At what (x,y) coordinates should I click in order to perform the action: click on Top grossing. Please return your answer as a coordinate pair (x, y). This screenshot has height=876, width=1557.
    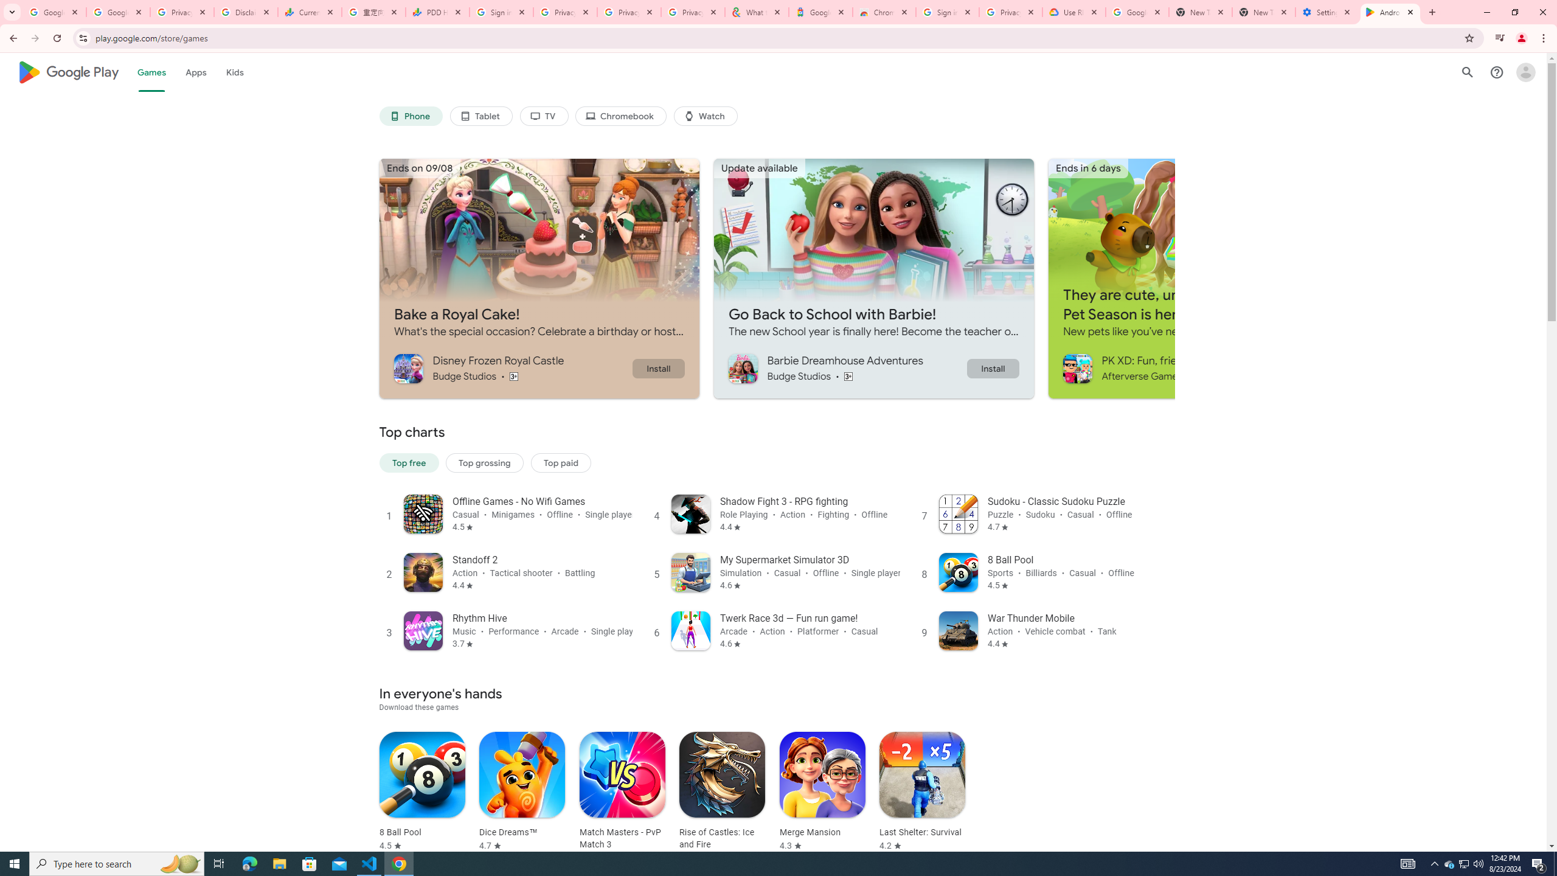
    Looking at the image, I should click on (484, 462).